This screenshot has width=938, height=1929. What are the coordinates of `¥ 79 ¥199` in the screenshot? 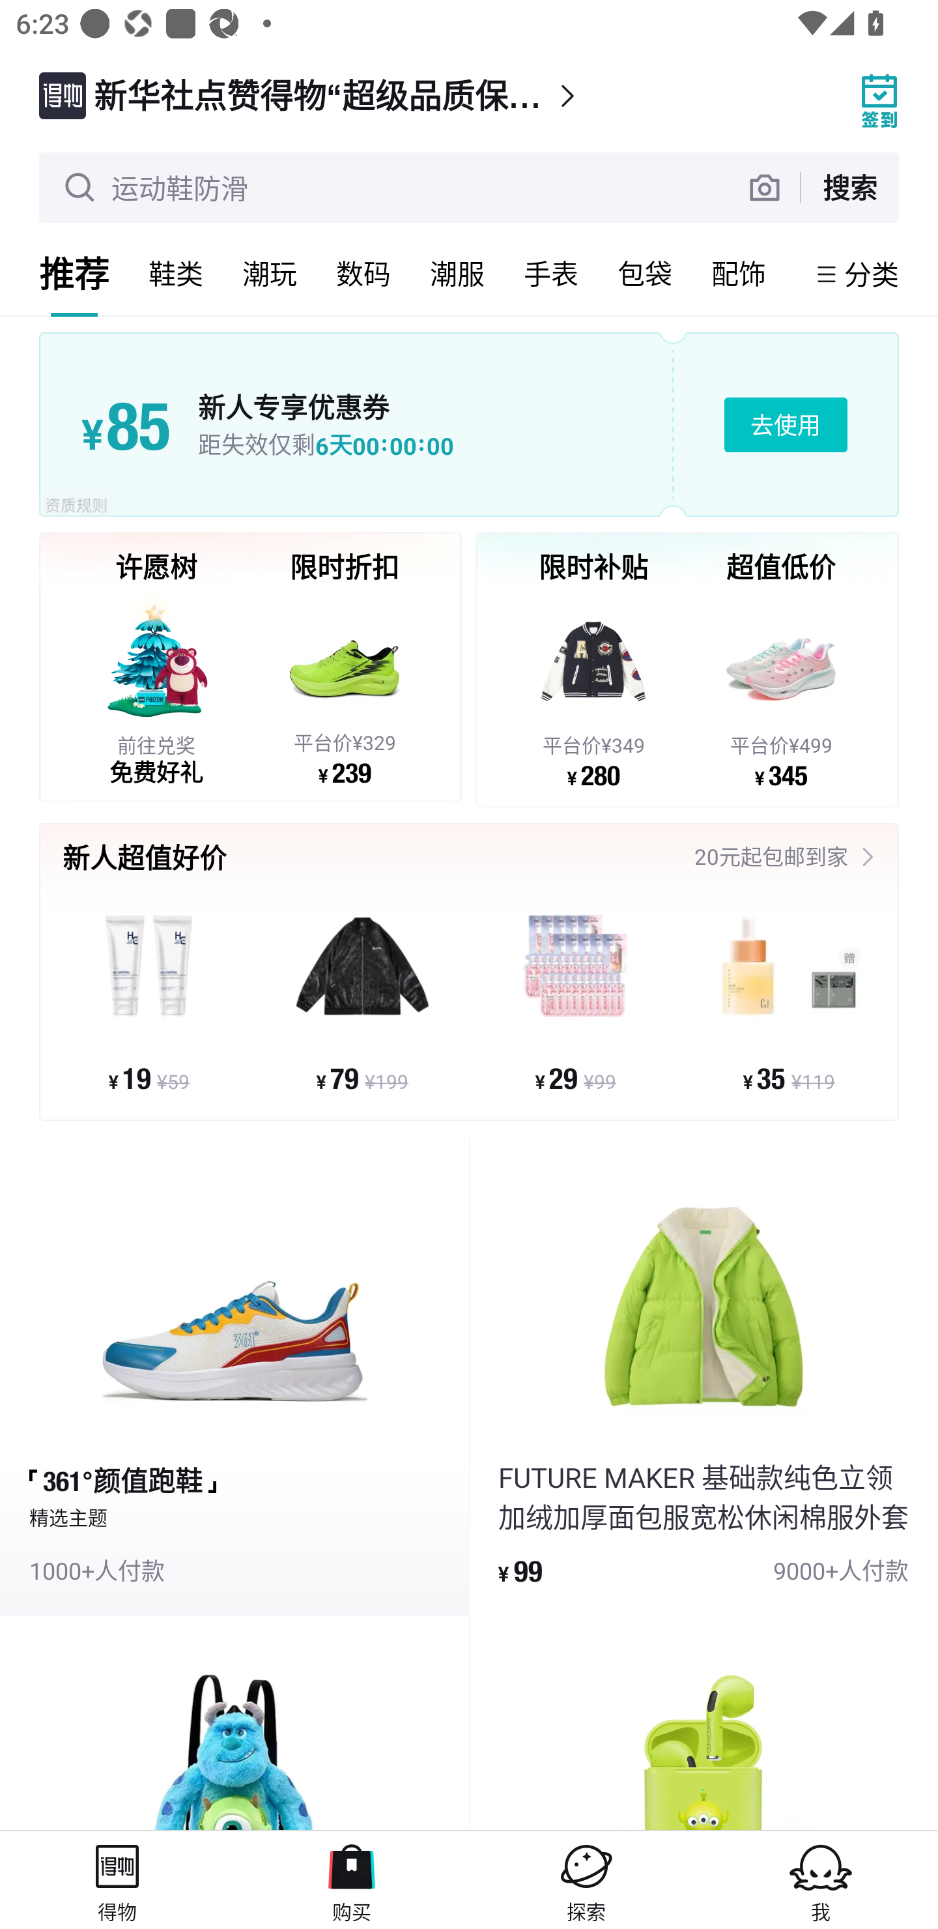 It's located at (362, 1000).